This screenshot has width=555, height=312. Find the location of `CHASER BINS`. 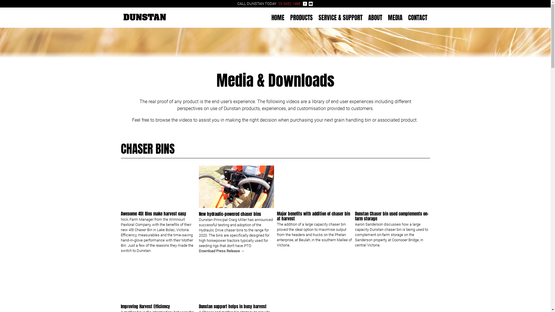

CHASER BINS is located at coordinates (148, 149).